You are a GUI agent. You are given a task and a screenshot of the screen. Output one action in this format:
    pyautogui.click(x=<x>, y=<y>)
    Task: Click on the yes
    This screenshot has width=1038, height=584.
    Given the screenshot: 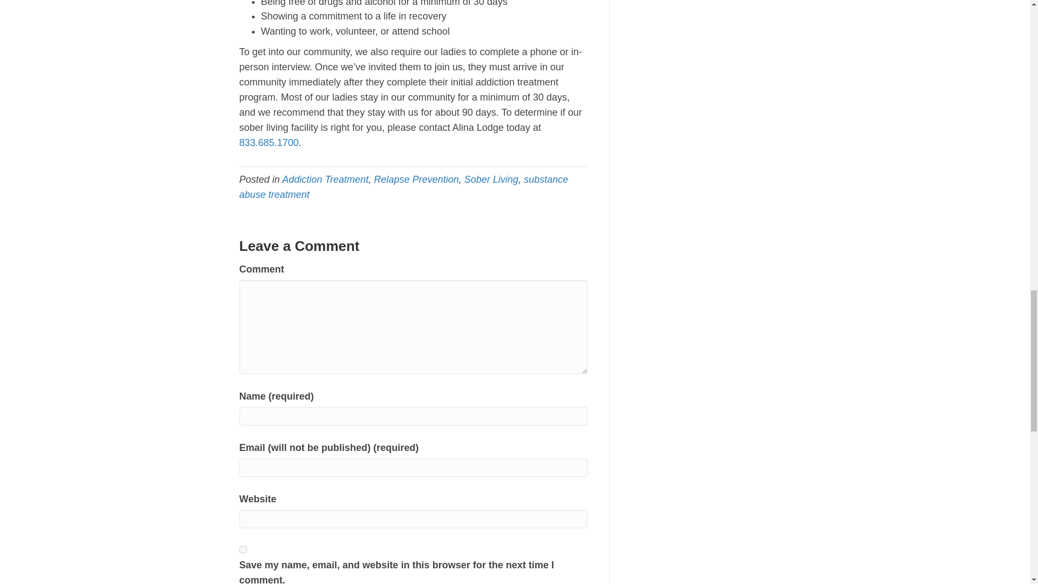 What is the action you would take?
    pyautogui.click(x=242, y=549)
    